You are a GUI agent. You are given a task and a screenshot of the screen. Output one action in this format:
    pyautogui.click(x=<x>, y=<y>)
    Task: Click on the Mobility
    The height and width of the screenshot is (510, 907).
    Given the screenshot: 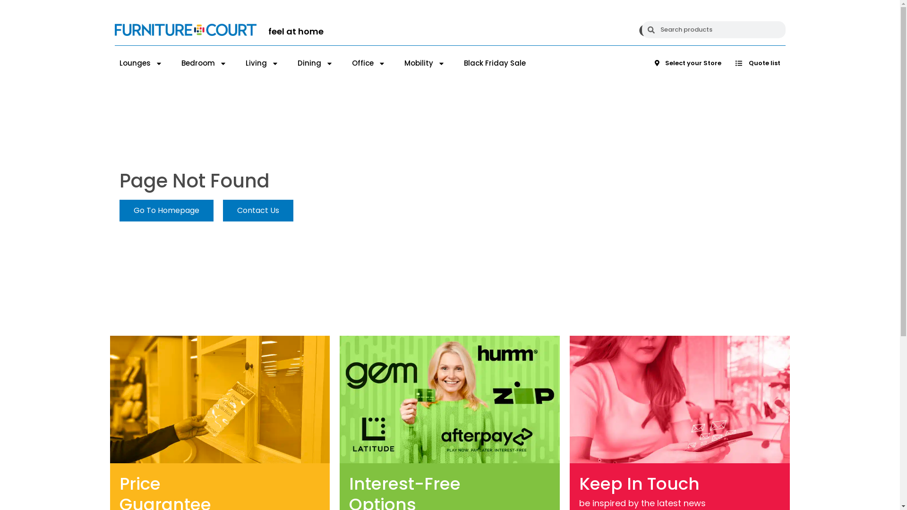 What is the action you would take?
    pyautogui.click(x=425, y=63)
    